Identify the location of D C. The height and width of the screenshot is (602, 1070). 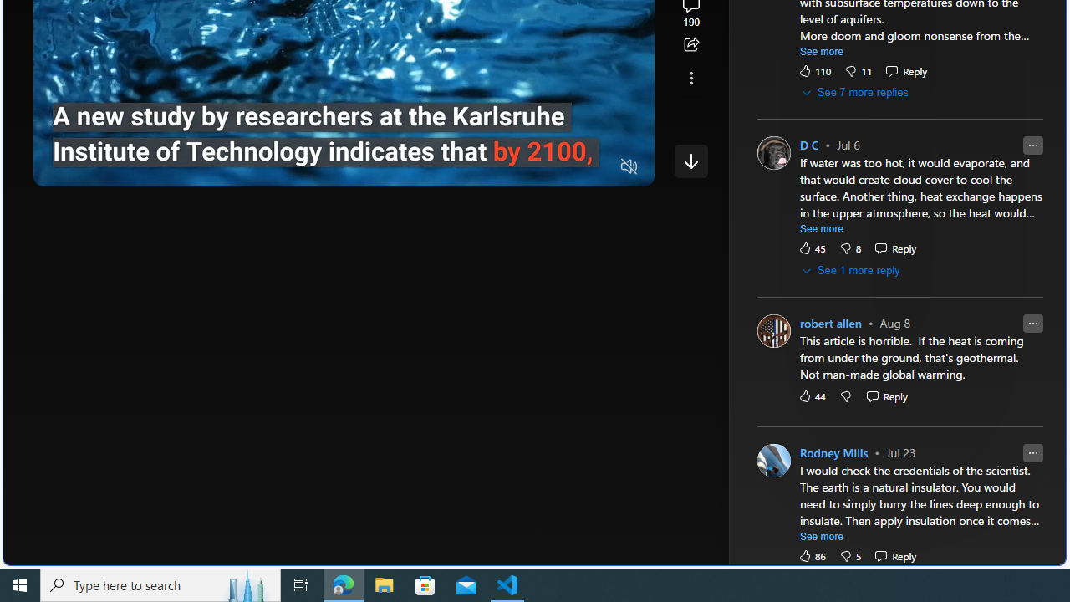
(809, 145).